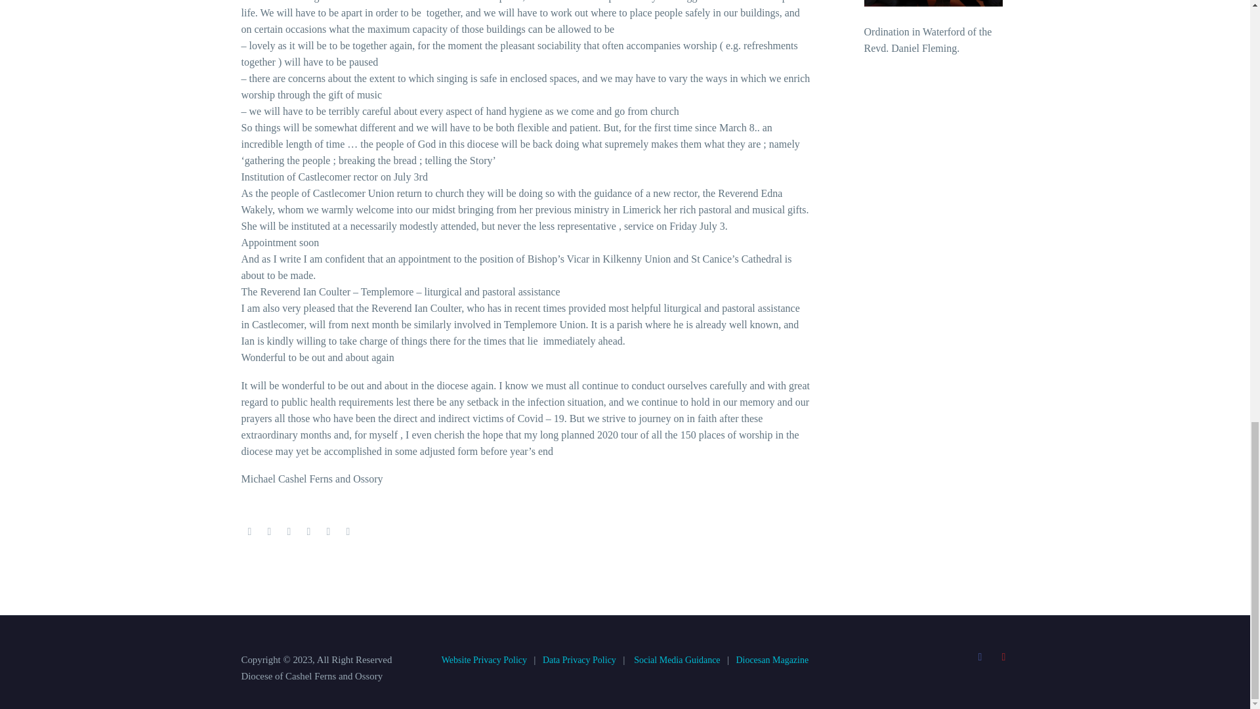  I want to click on Tumblr, so click(308, 532).